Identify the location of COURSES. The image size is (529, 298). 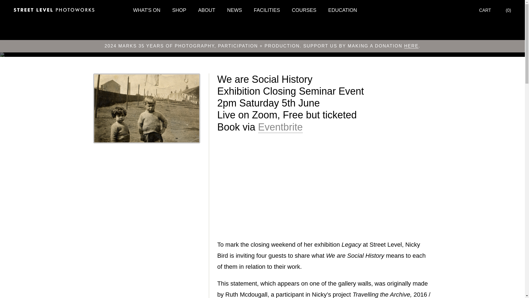
(304, 10).